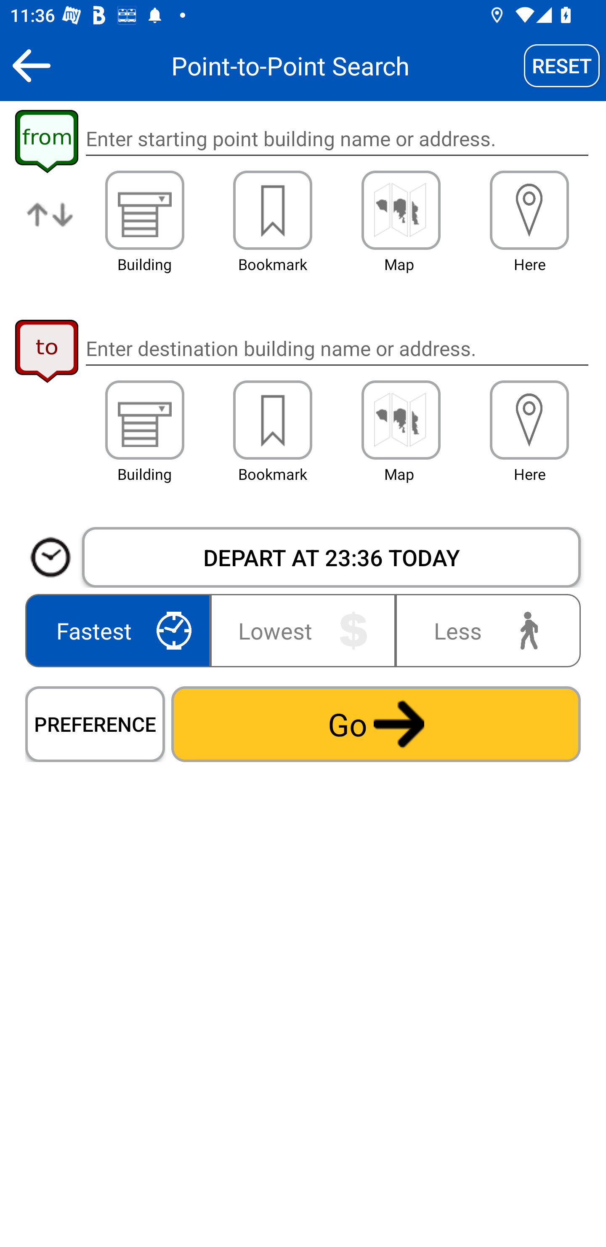  Describe the element at coordinates (273, 210) in the screenshot. I see `Bookmarks` at that location.